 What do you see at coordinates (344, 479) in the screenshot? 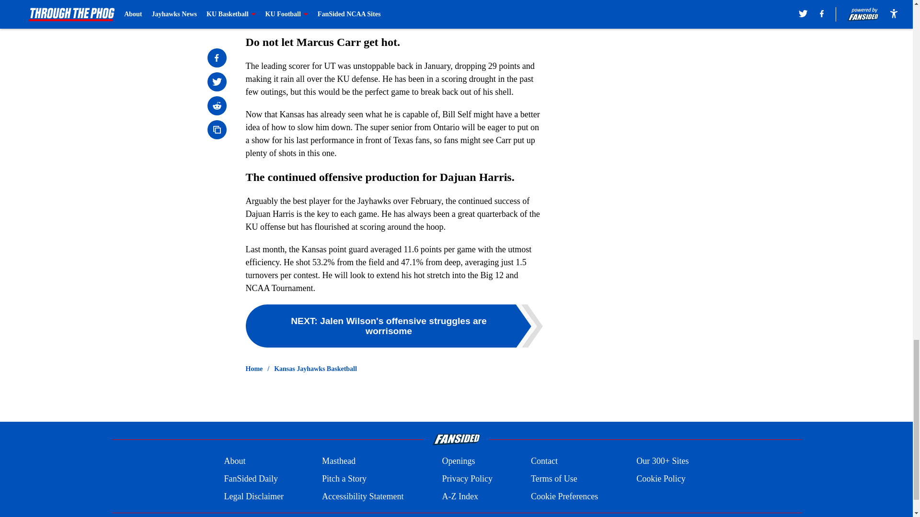
I see `Pitch a Story` at bounding box center [344, 479].